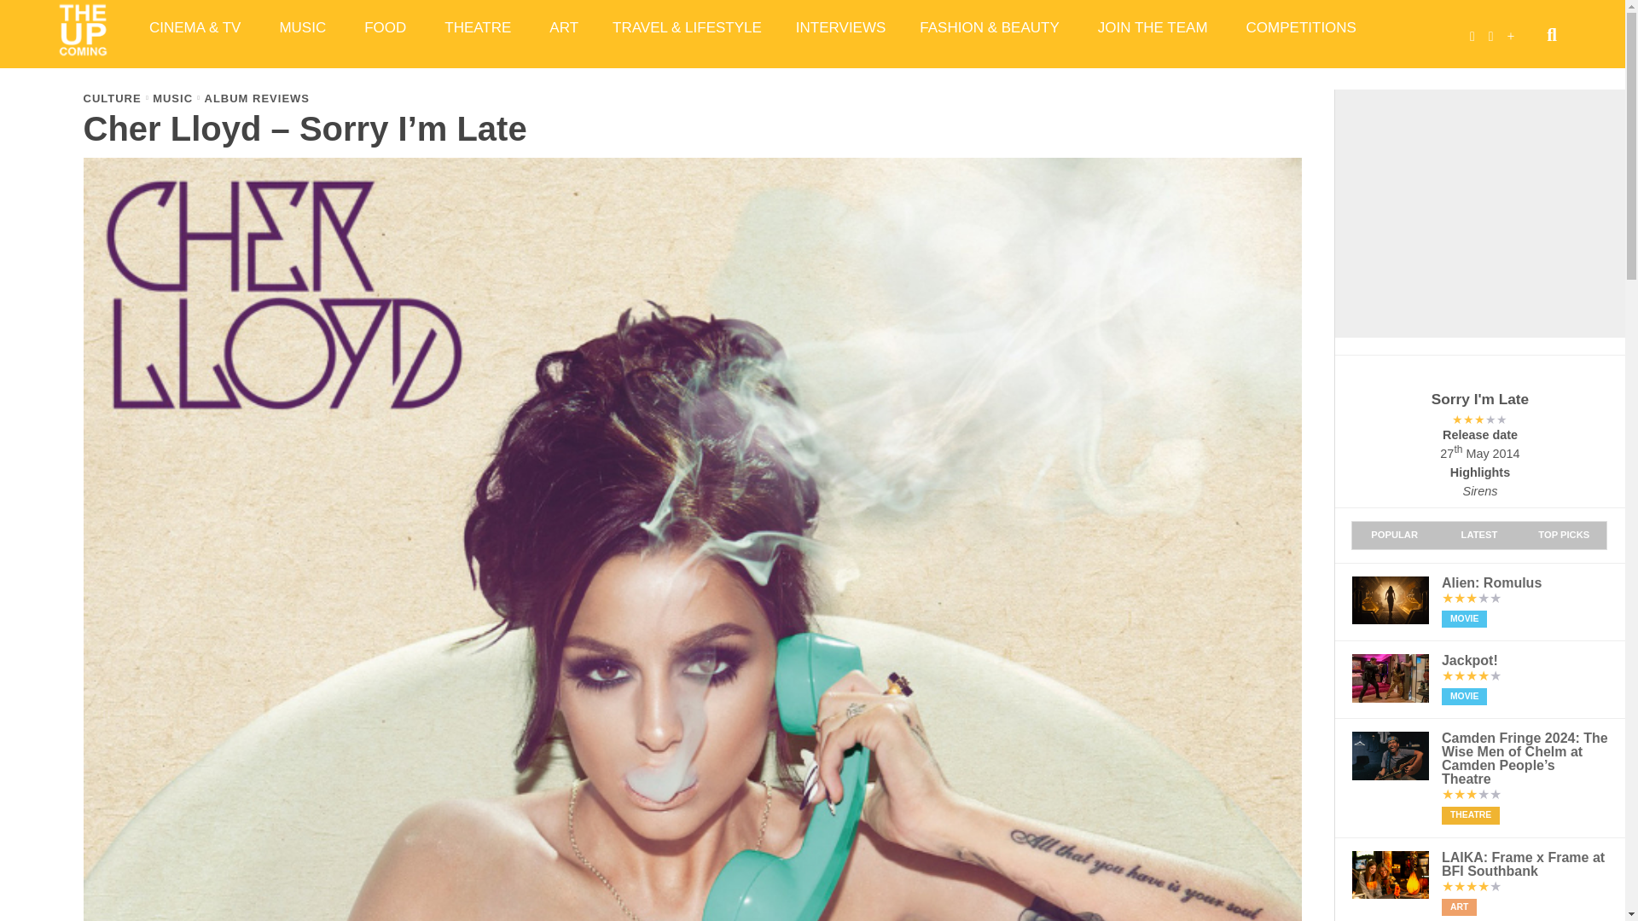  What do you see at coordinates (387, 27) in the screenshot?
I see `FOOD` at bounding box center [387, 27].